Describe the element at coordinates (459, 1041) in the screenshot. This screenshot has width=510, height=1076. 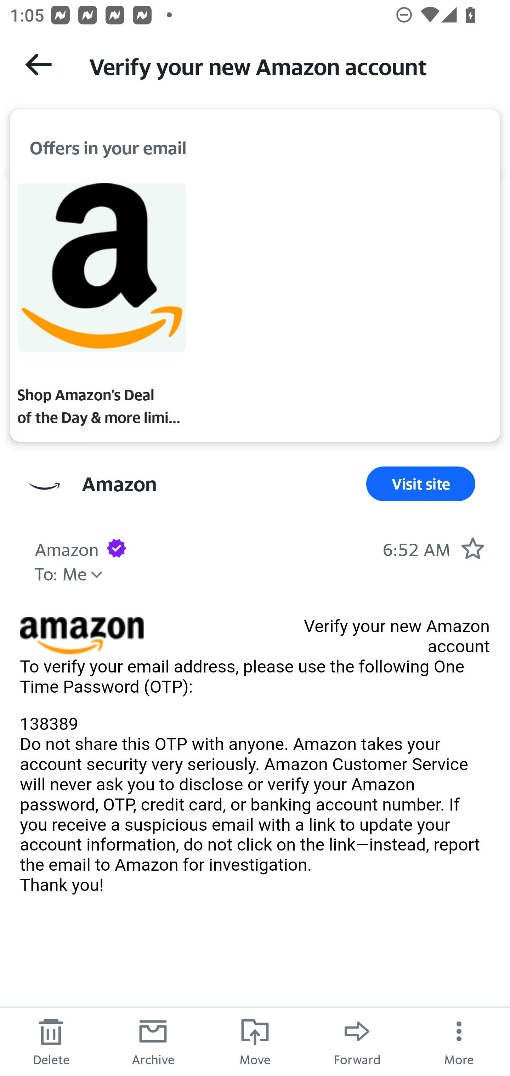
I see `More` at that location.